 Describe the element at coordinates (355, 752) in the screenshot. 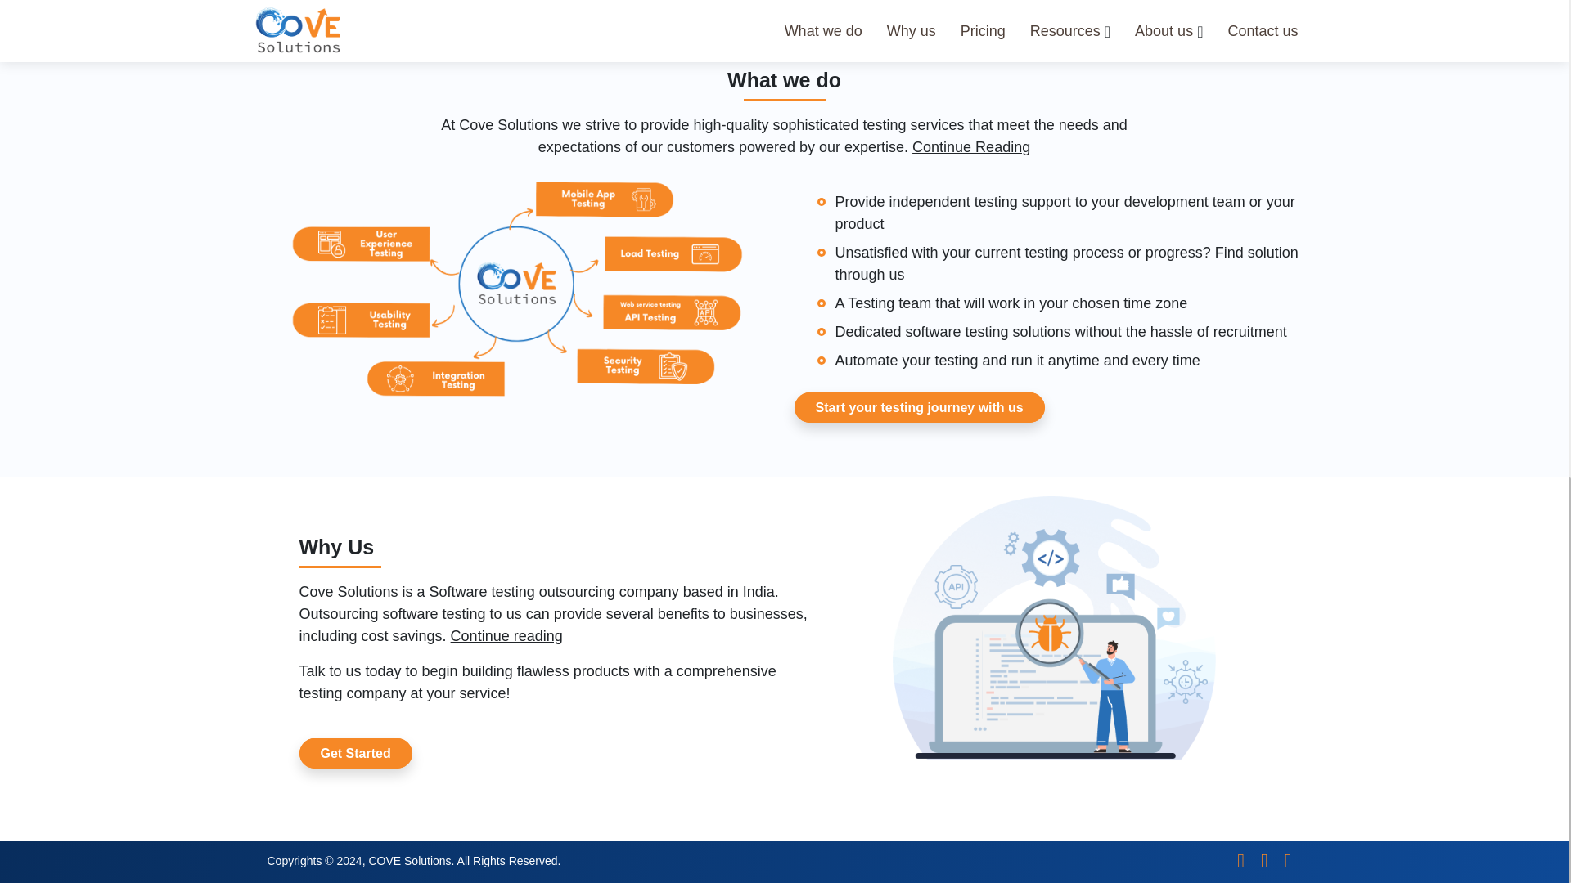

I see `Get Started` at that location.